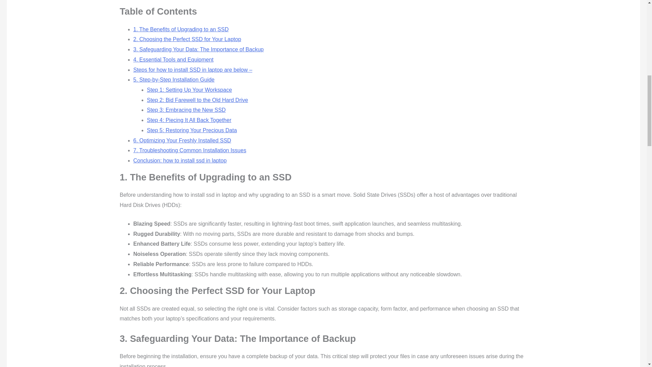 The image size is (652, 367). What do you see at coordinates (189, 90) in the screenshot?
I see `Step 1: Setting Up Your Workspace` at bounding box center [189, 90].